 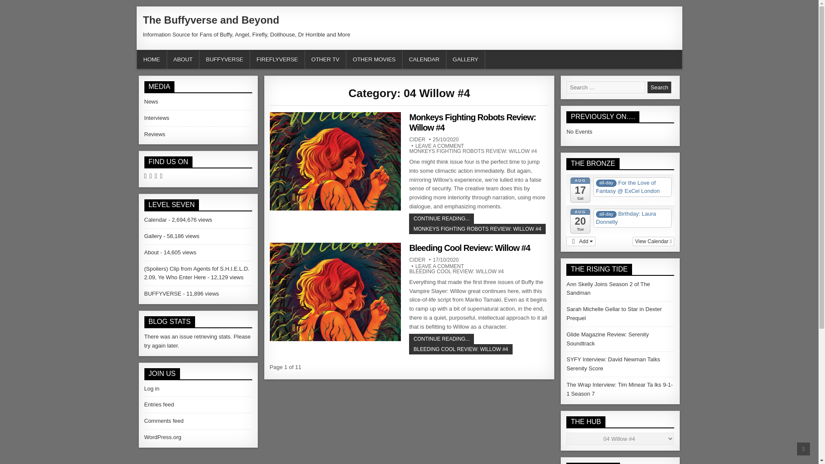 What do you see at coordinates (163, 294) in the screenshot?
I see `BUFFYVERSE` at bounding box center [163, 294].